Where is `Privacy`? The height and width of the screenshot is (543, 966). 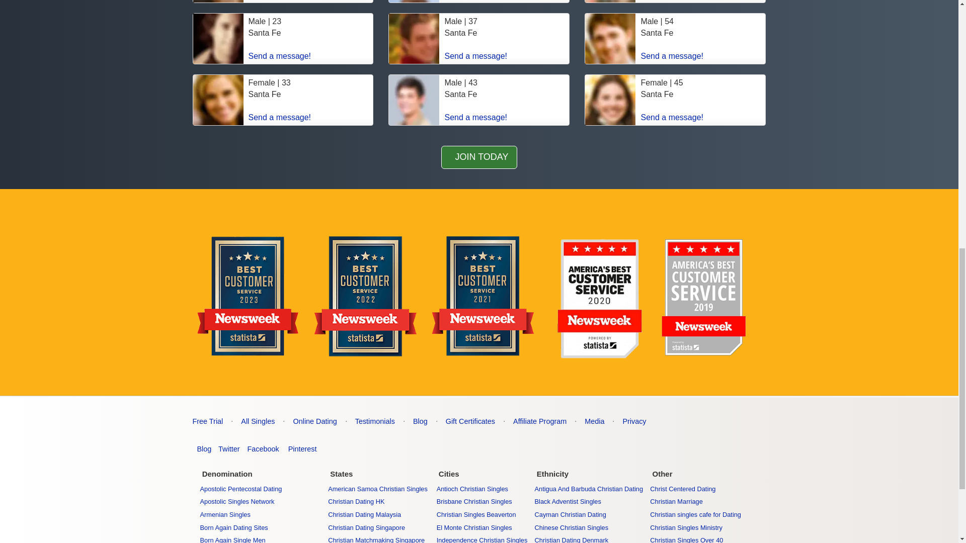 Privacy is located at coordinates (634, 421).